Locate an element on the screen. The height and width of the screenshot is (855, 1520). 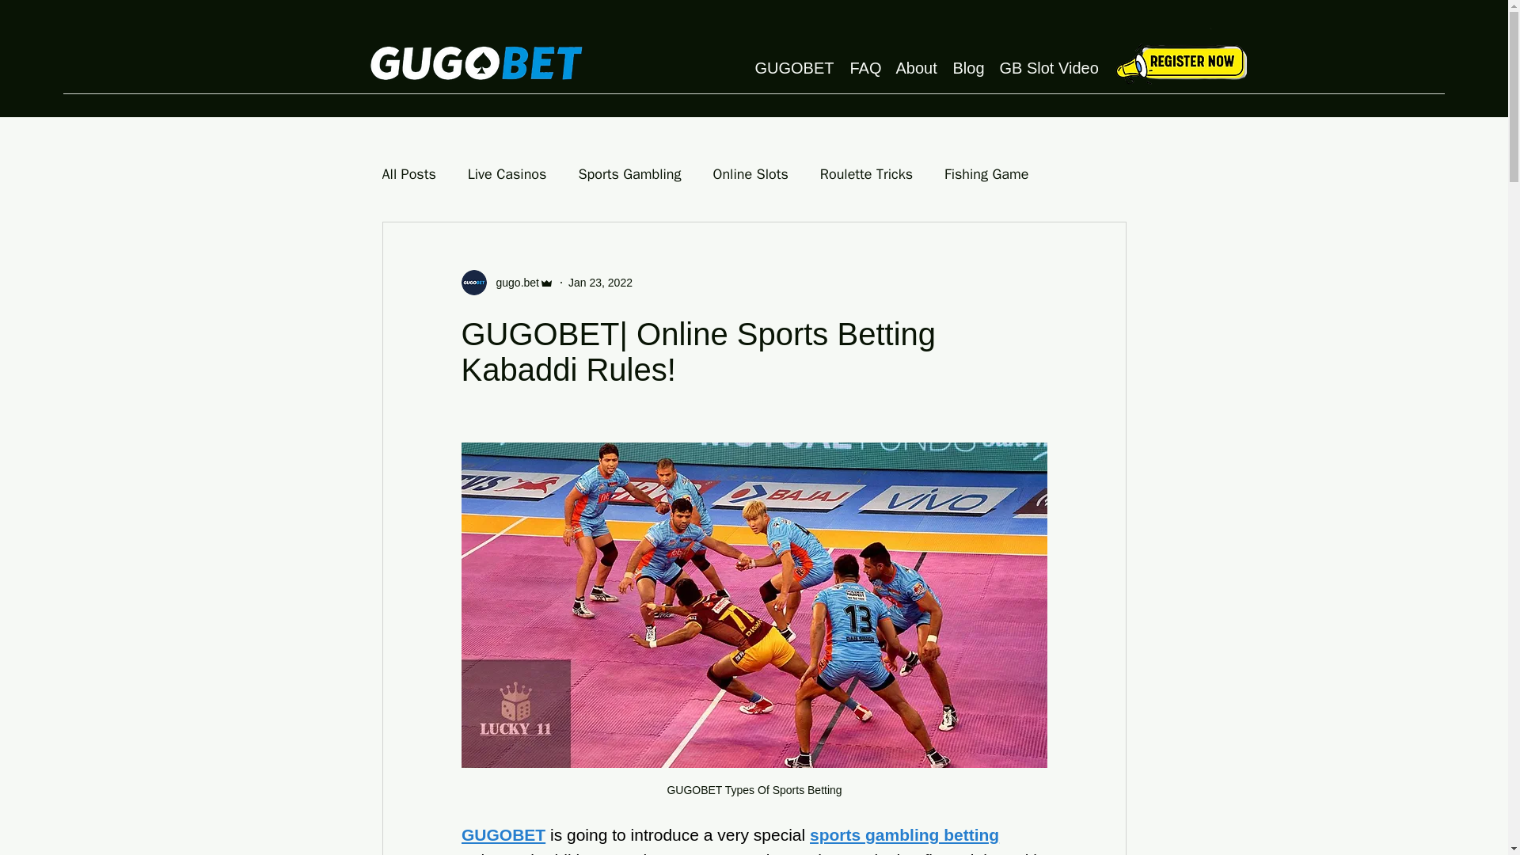
Roulette Tricks is located at coordinates (866, 174).